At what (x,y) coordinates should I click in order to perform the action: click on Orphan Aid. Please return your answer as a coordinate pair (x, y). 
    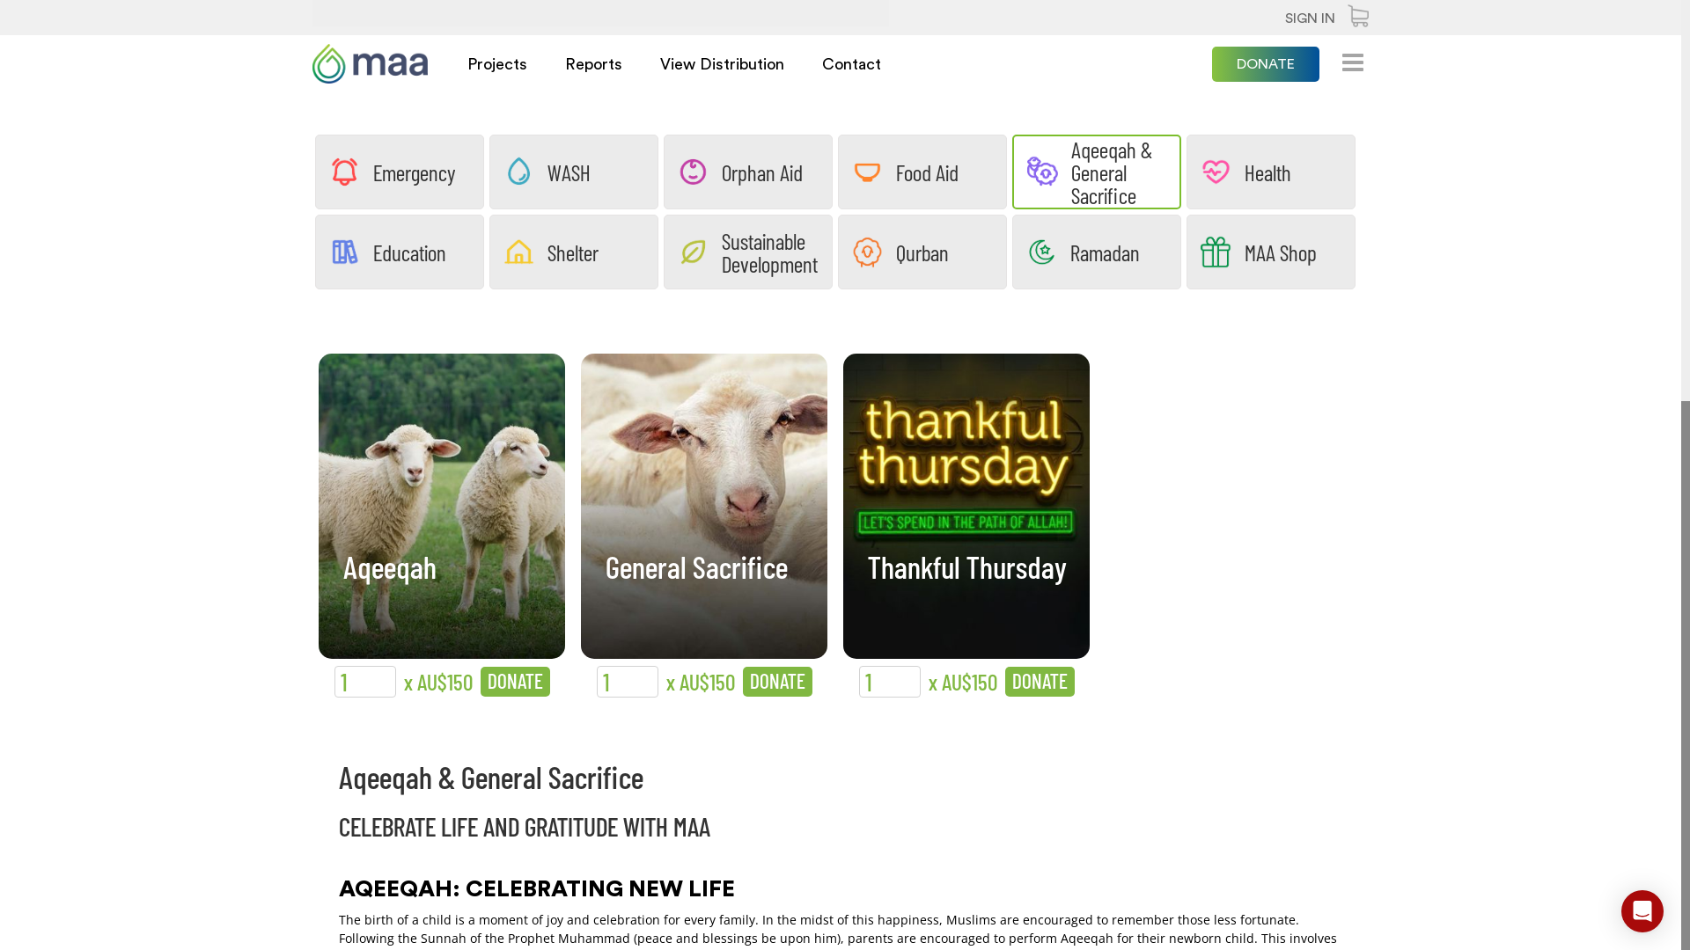
    Looking at the image, I should click on (748, 172).